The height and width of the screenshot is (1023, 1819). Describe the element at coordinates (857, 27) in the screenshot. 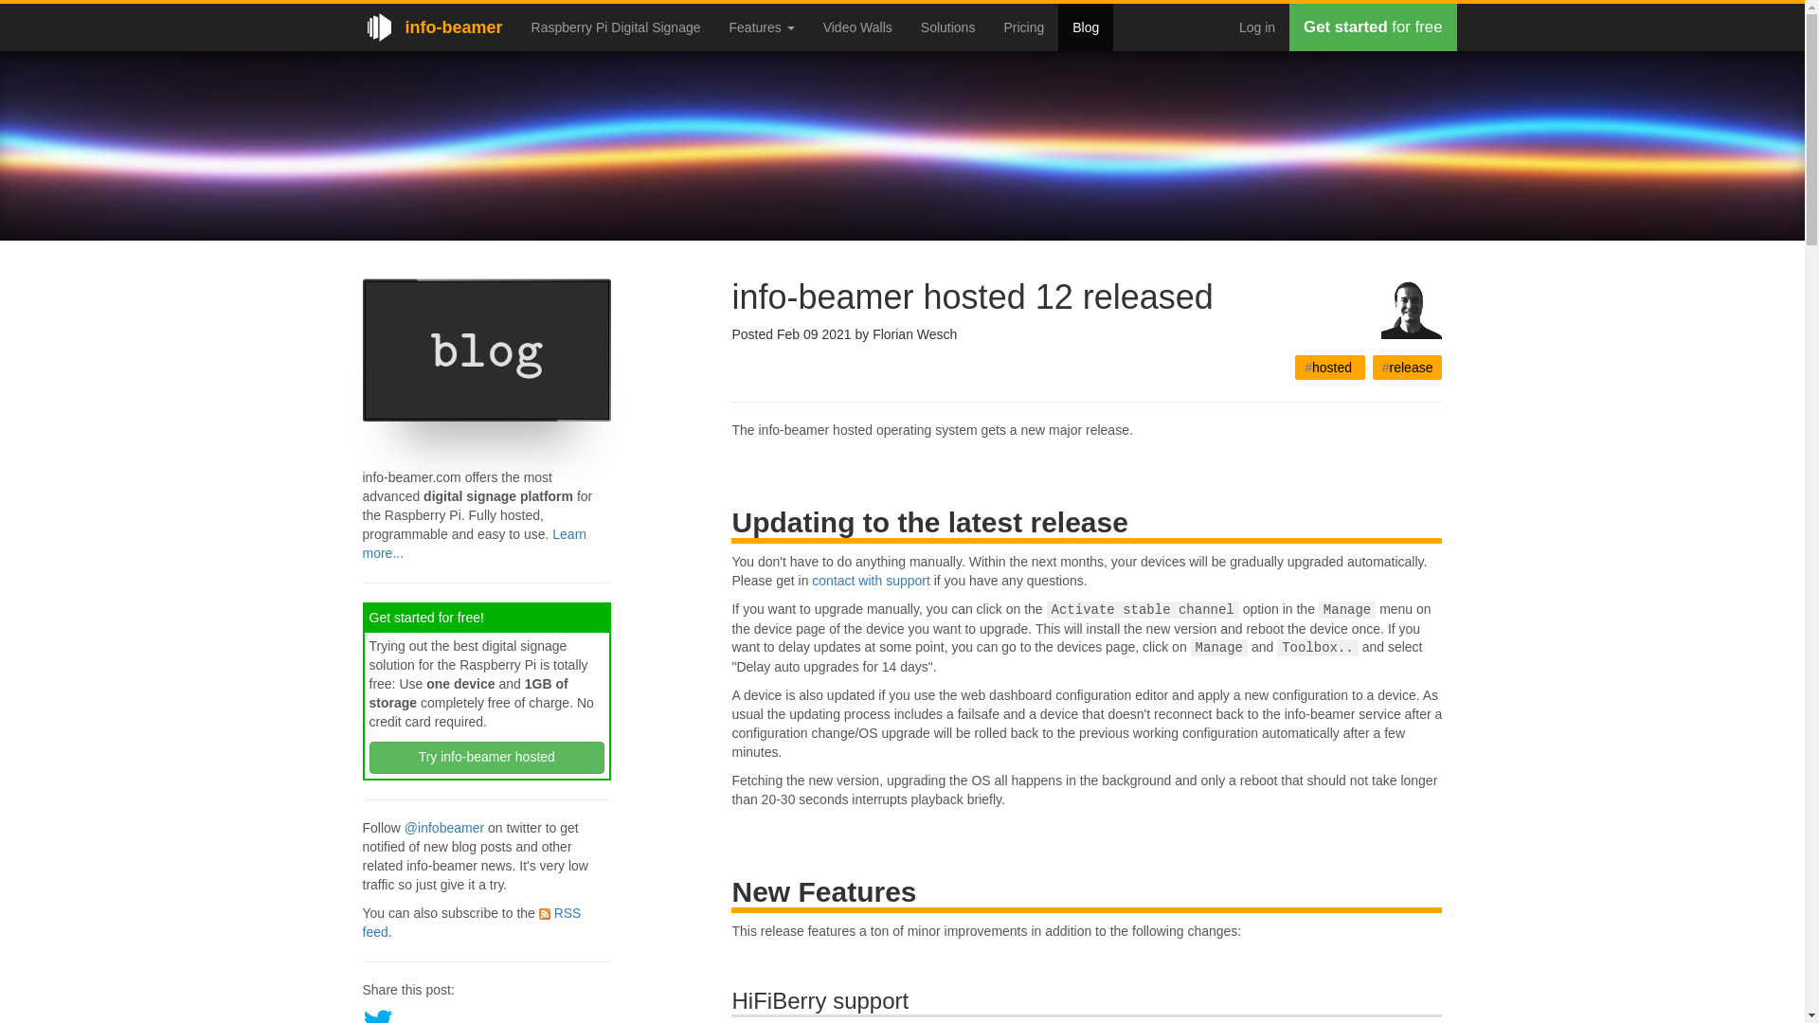

I see `Video Walls` at that location.